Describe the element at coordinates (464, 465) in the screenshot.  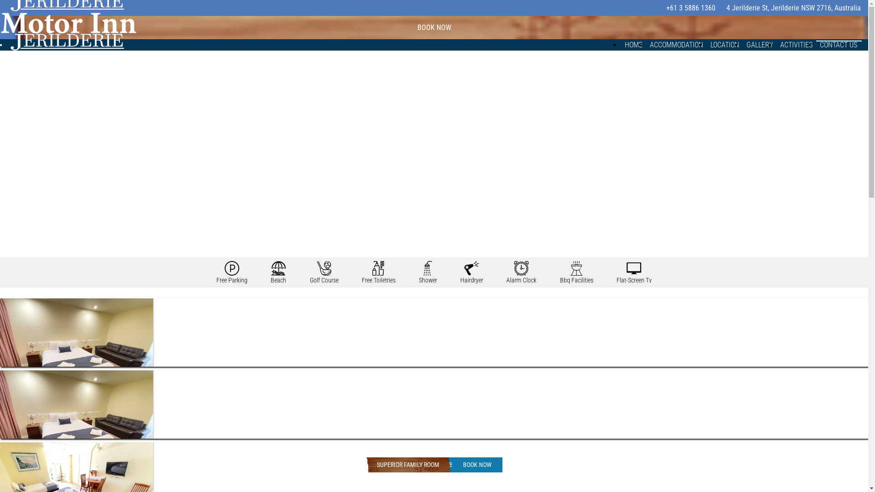
I see `BOOK NOW` at that location.